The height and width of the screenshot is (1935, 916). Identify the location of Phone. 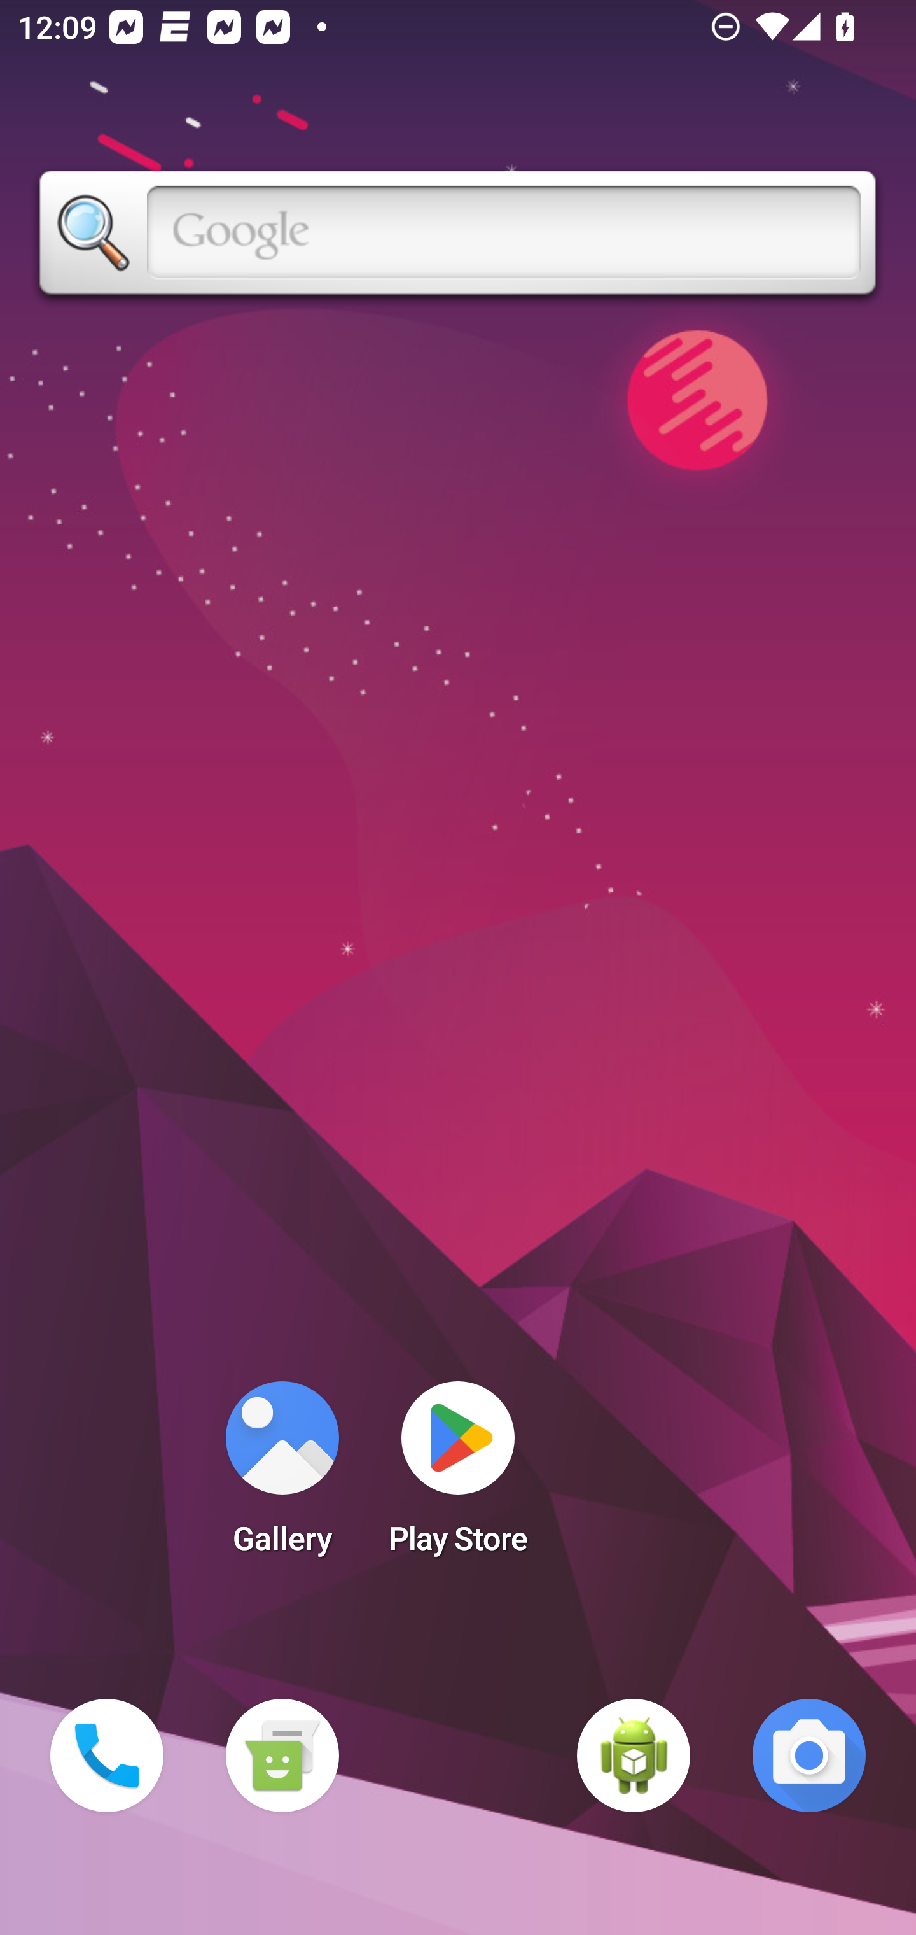
(107, 1756).